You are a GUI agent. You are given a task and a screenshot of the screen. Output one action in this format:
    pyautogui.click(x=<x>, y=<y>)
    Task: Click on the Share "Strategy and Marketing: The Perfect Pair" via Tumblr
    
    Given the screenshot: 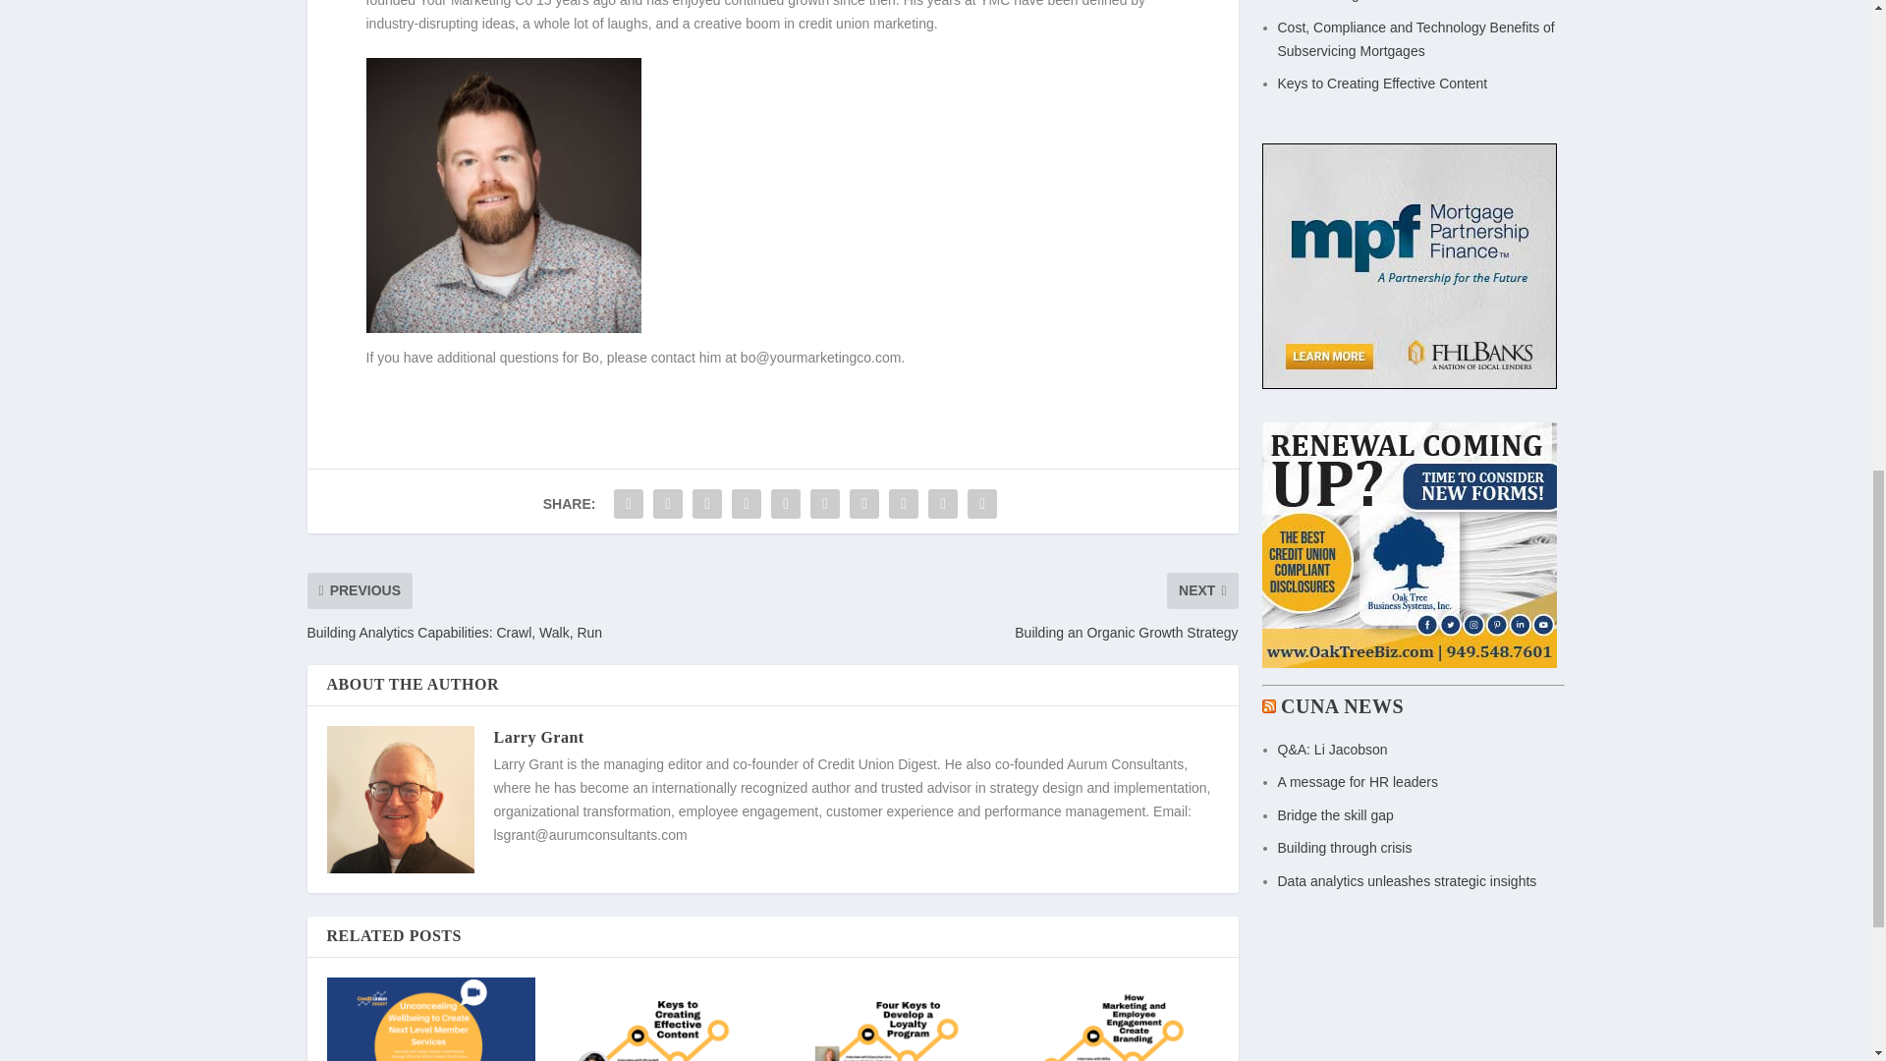 What is the action you would take?
    pyautogui.click(x=746, y=503)
    